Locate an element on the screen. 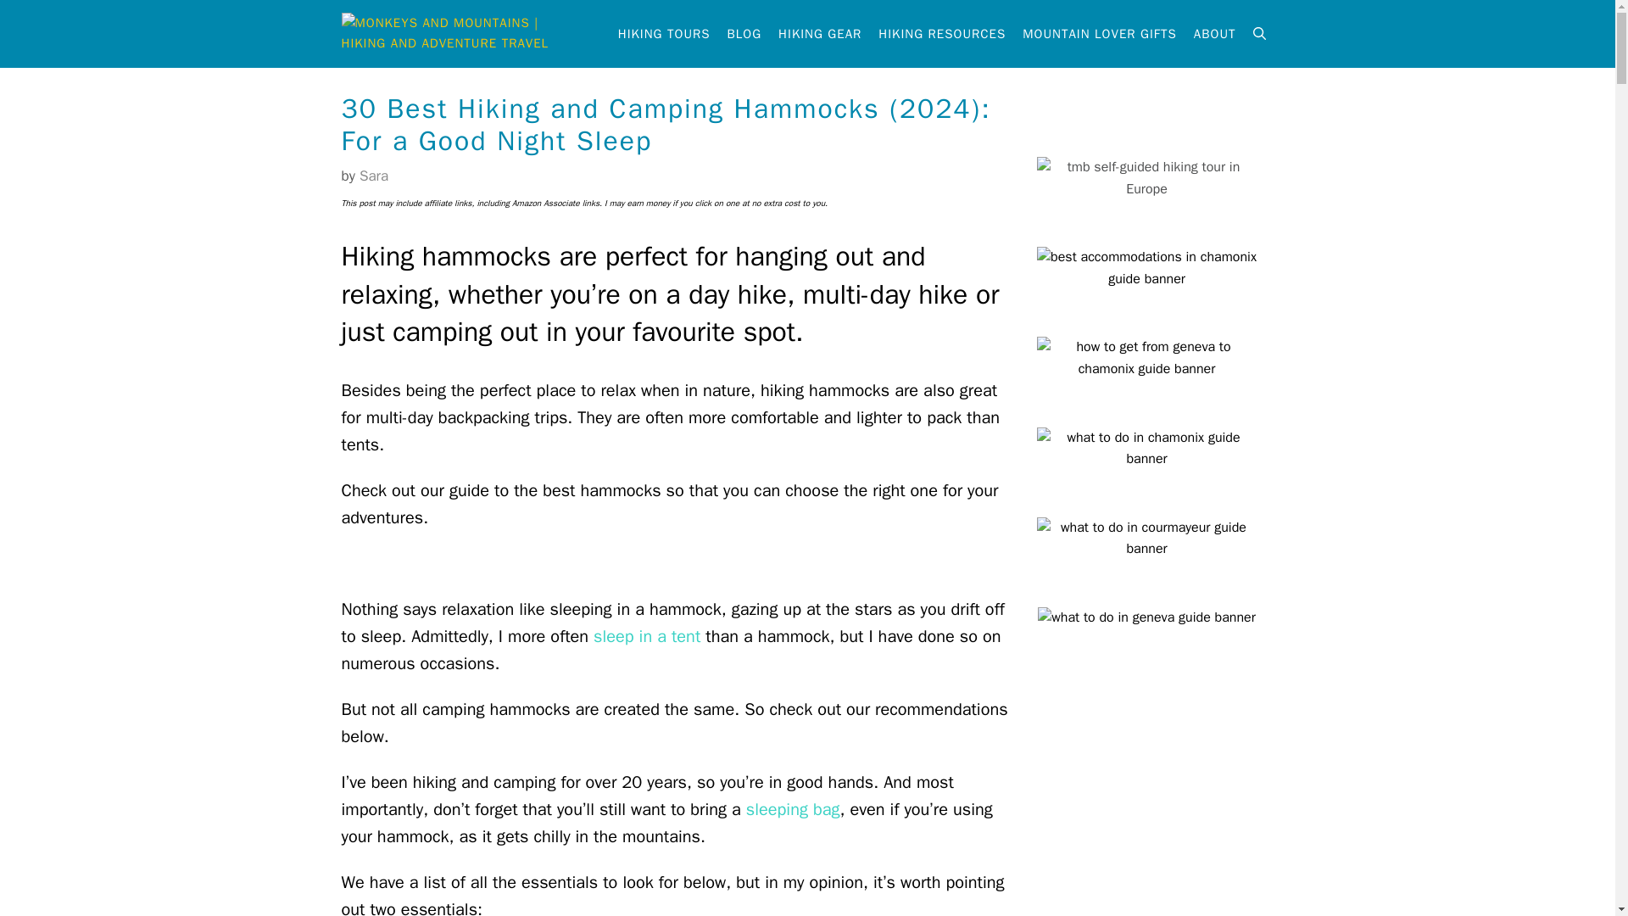 The width and height of the screenshot is (1628, 916). HIKING GEAR is located at coordinates (819, 34).